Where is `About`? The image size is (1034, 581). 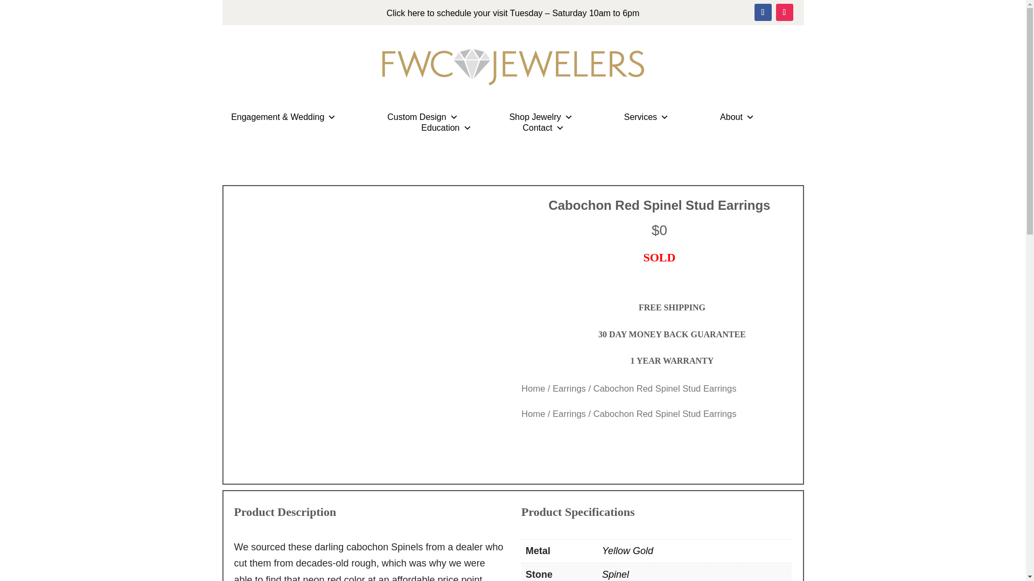
About is located at coordinates (737, 117).